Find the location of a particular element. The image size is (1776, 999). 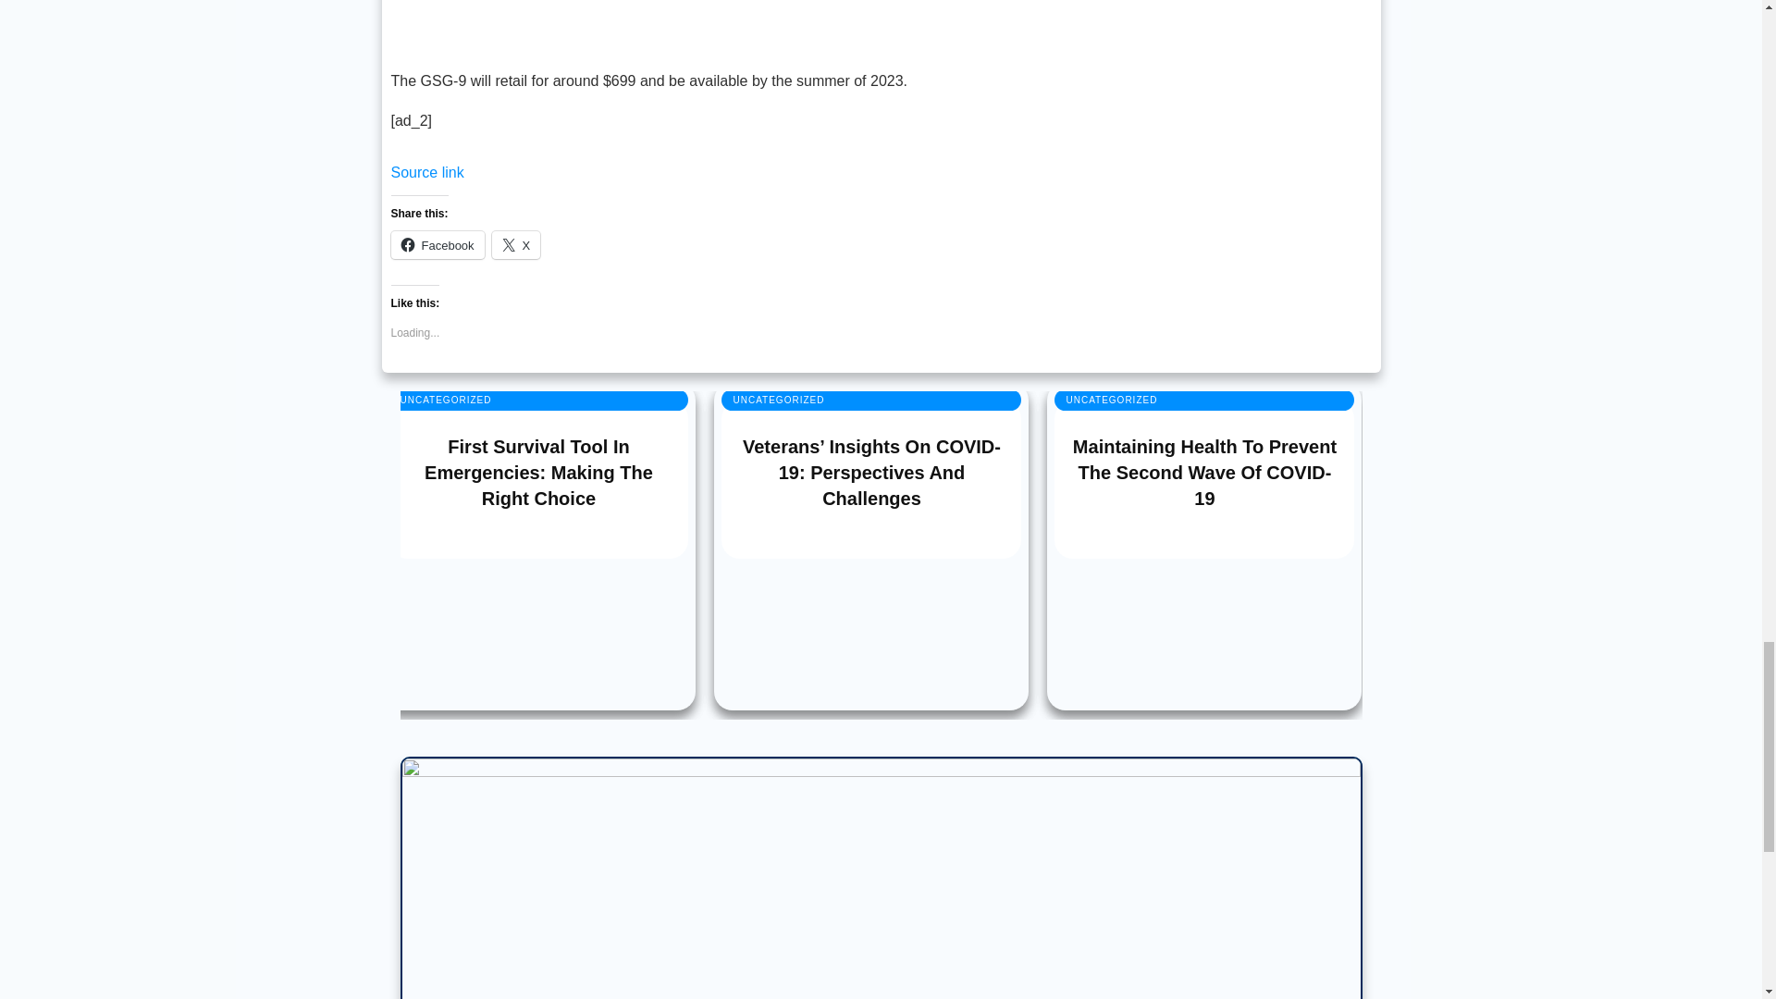

Click to share on Facebook is located at coordinates (437, 244).